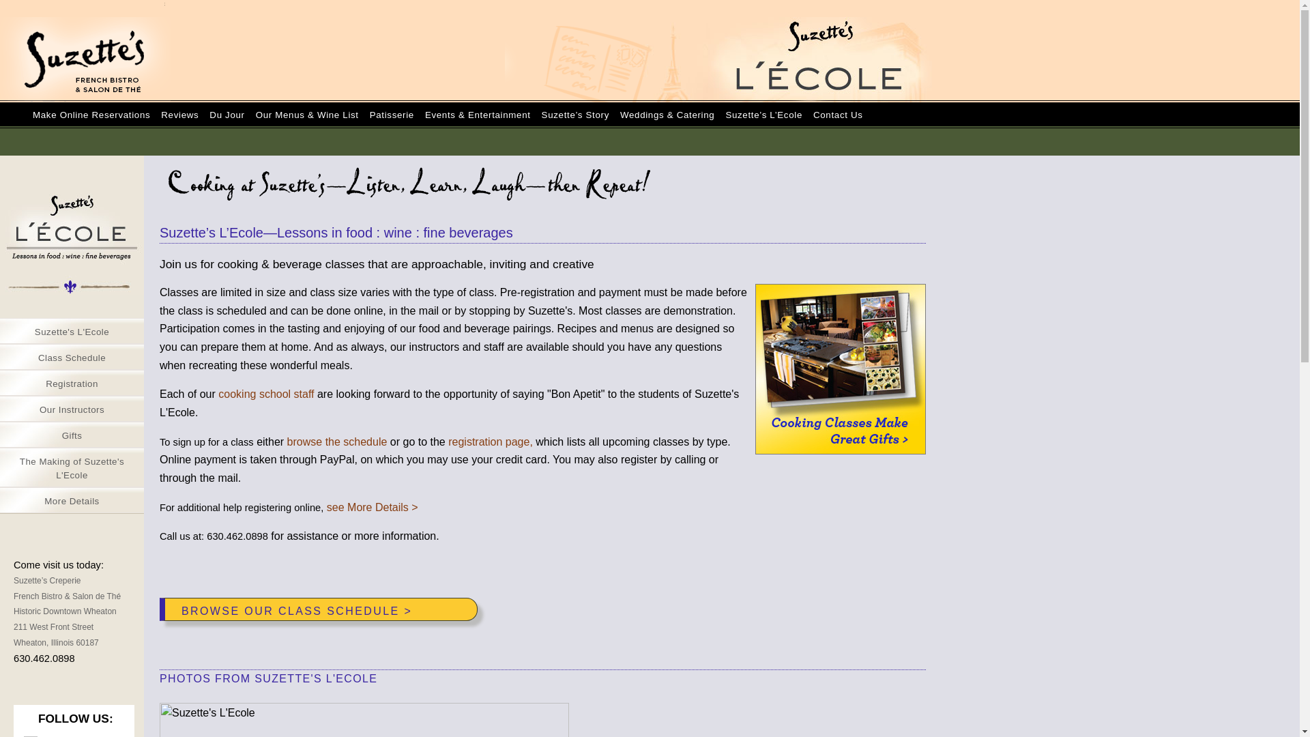 This screenshot has width=1310, height=737. I want to click on cooking school staff, so click(266, 394).